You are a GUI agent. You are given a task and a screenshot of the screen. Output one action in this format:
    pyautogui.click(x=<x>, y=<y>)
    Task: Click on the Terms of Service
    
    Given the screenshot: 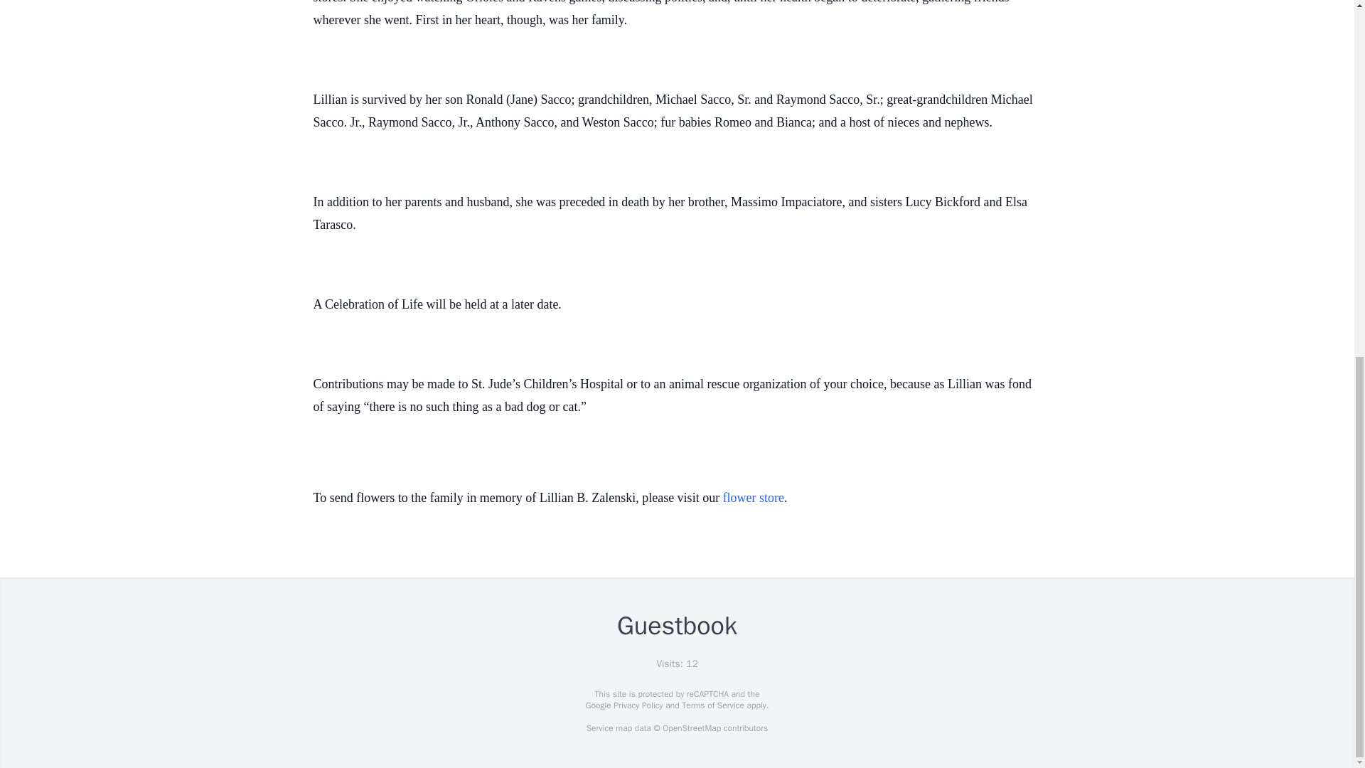 What is the action you would take?
    pyautogui.click(x=712, y=705)
    